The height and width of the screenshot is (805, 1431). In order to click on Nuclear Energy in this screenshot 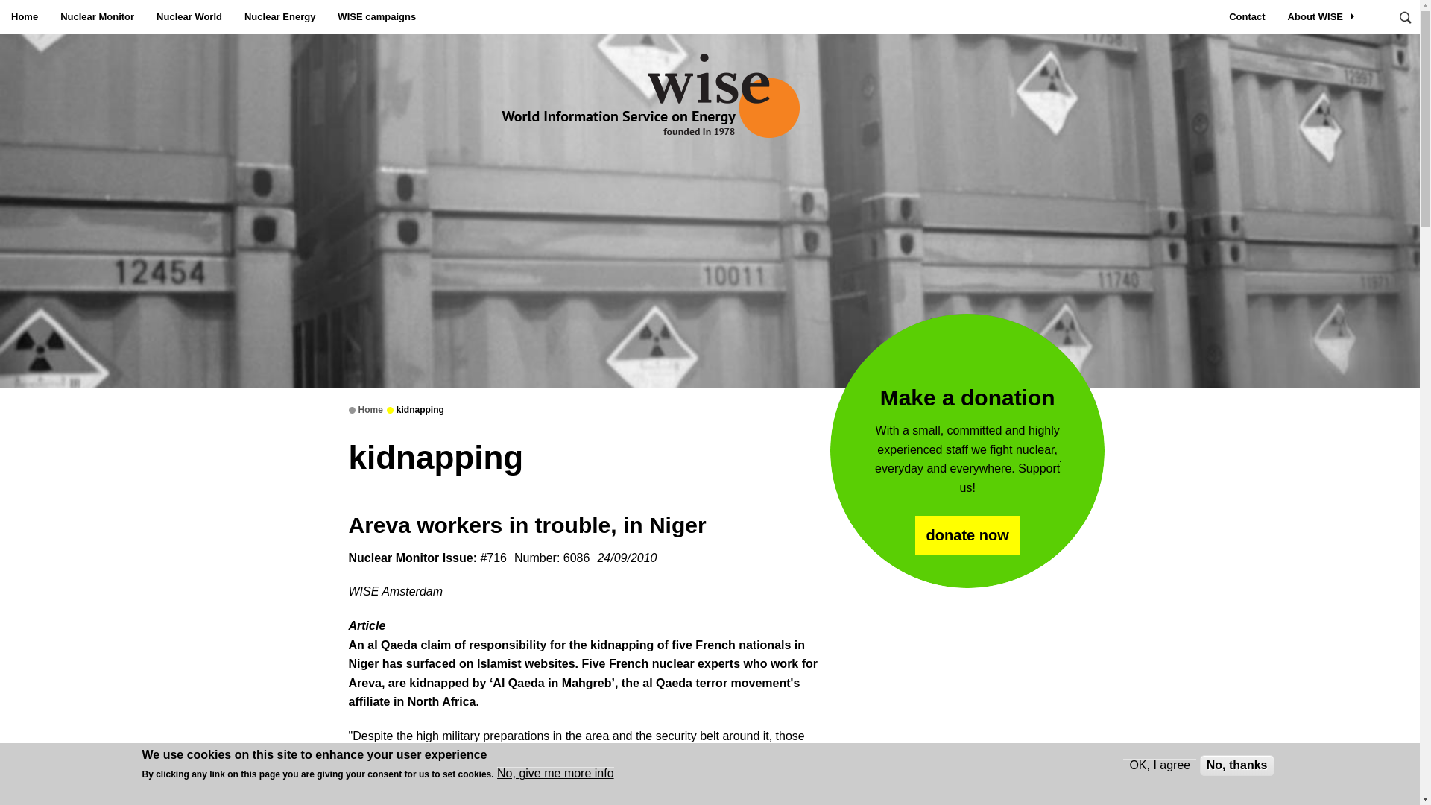, I will do `click(279, 16)`.